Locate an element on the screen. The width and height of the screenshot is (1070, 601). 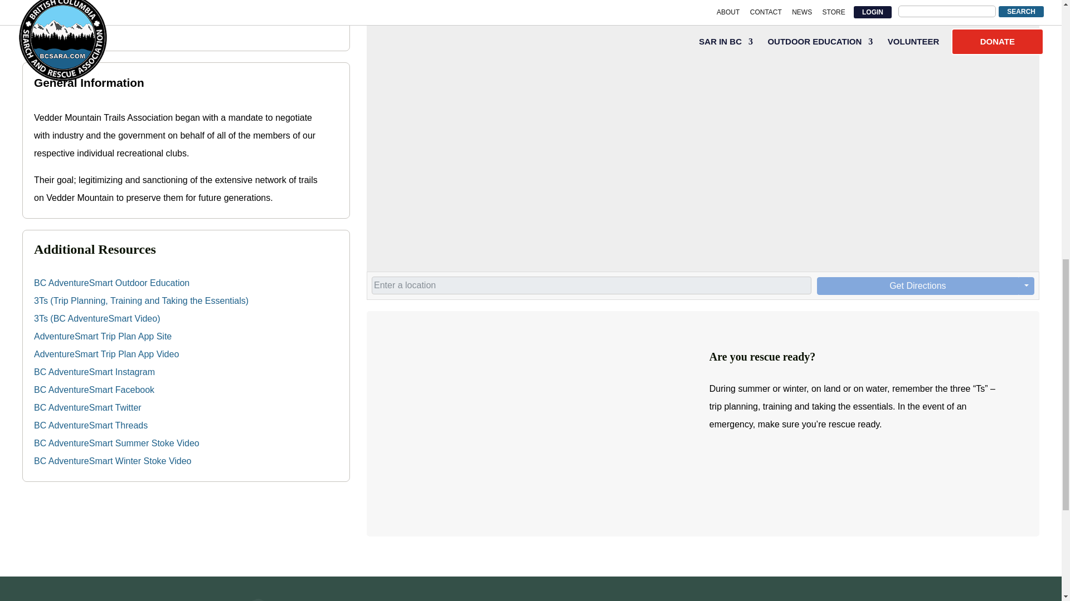
BC AdventureSmart Outdoor Education is located at coordinates (111, 283).